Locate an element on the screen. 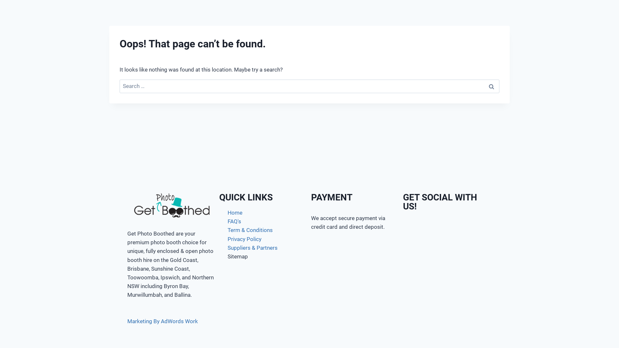 This screenshot has width=619, height=348. Privacy Policy is located at coordinates (264, 239).